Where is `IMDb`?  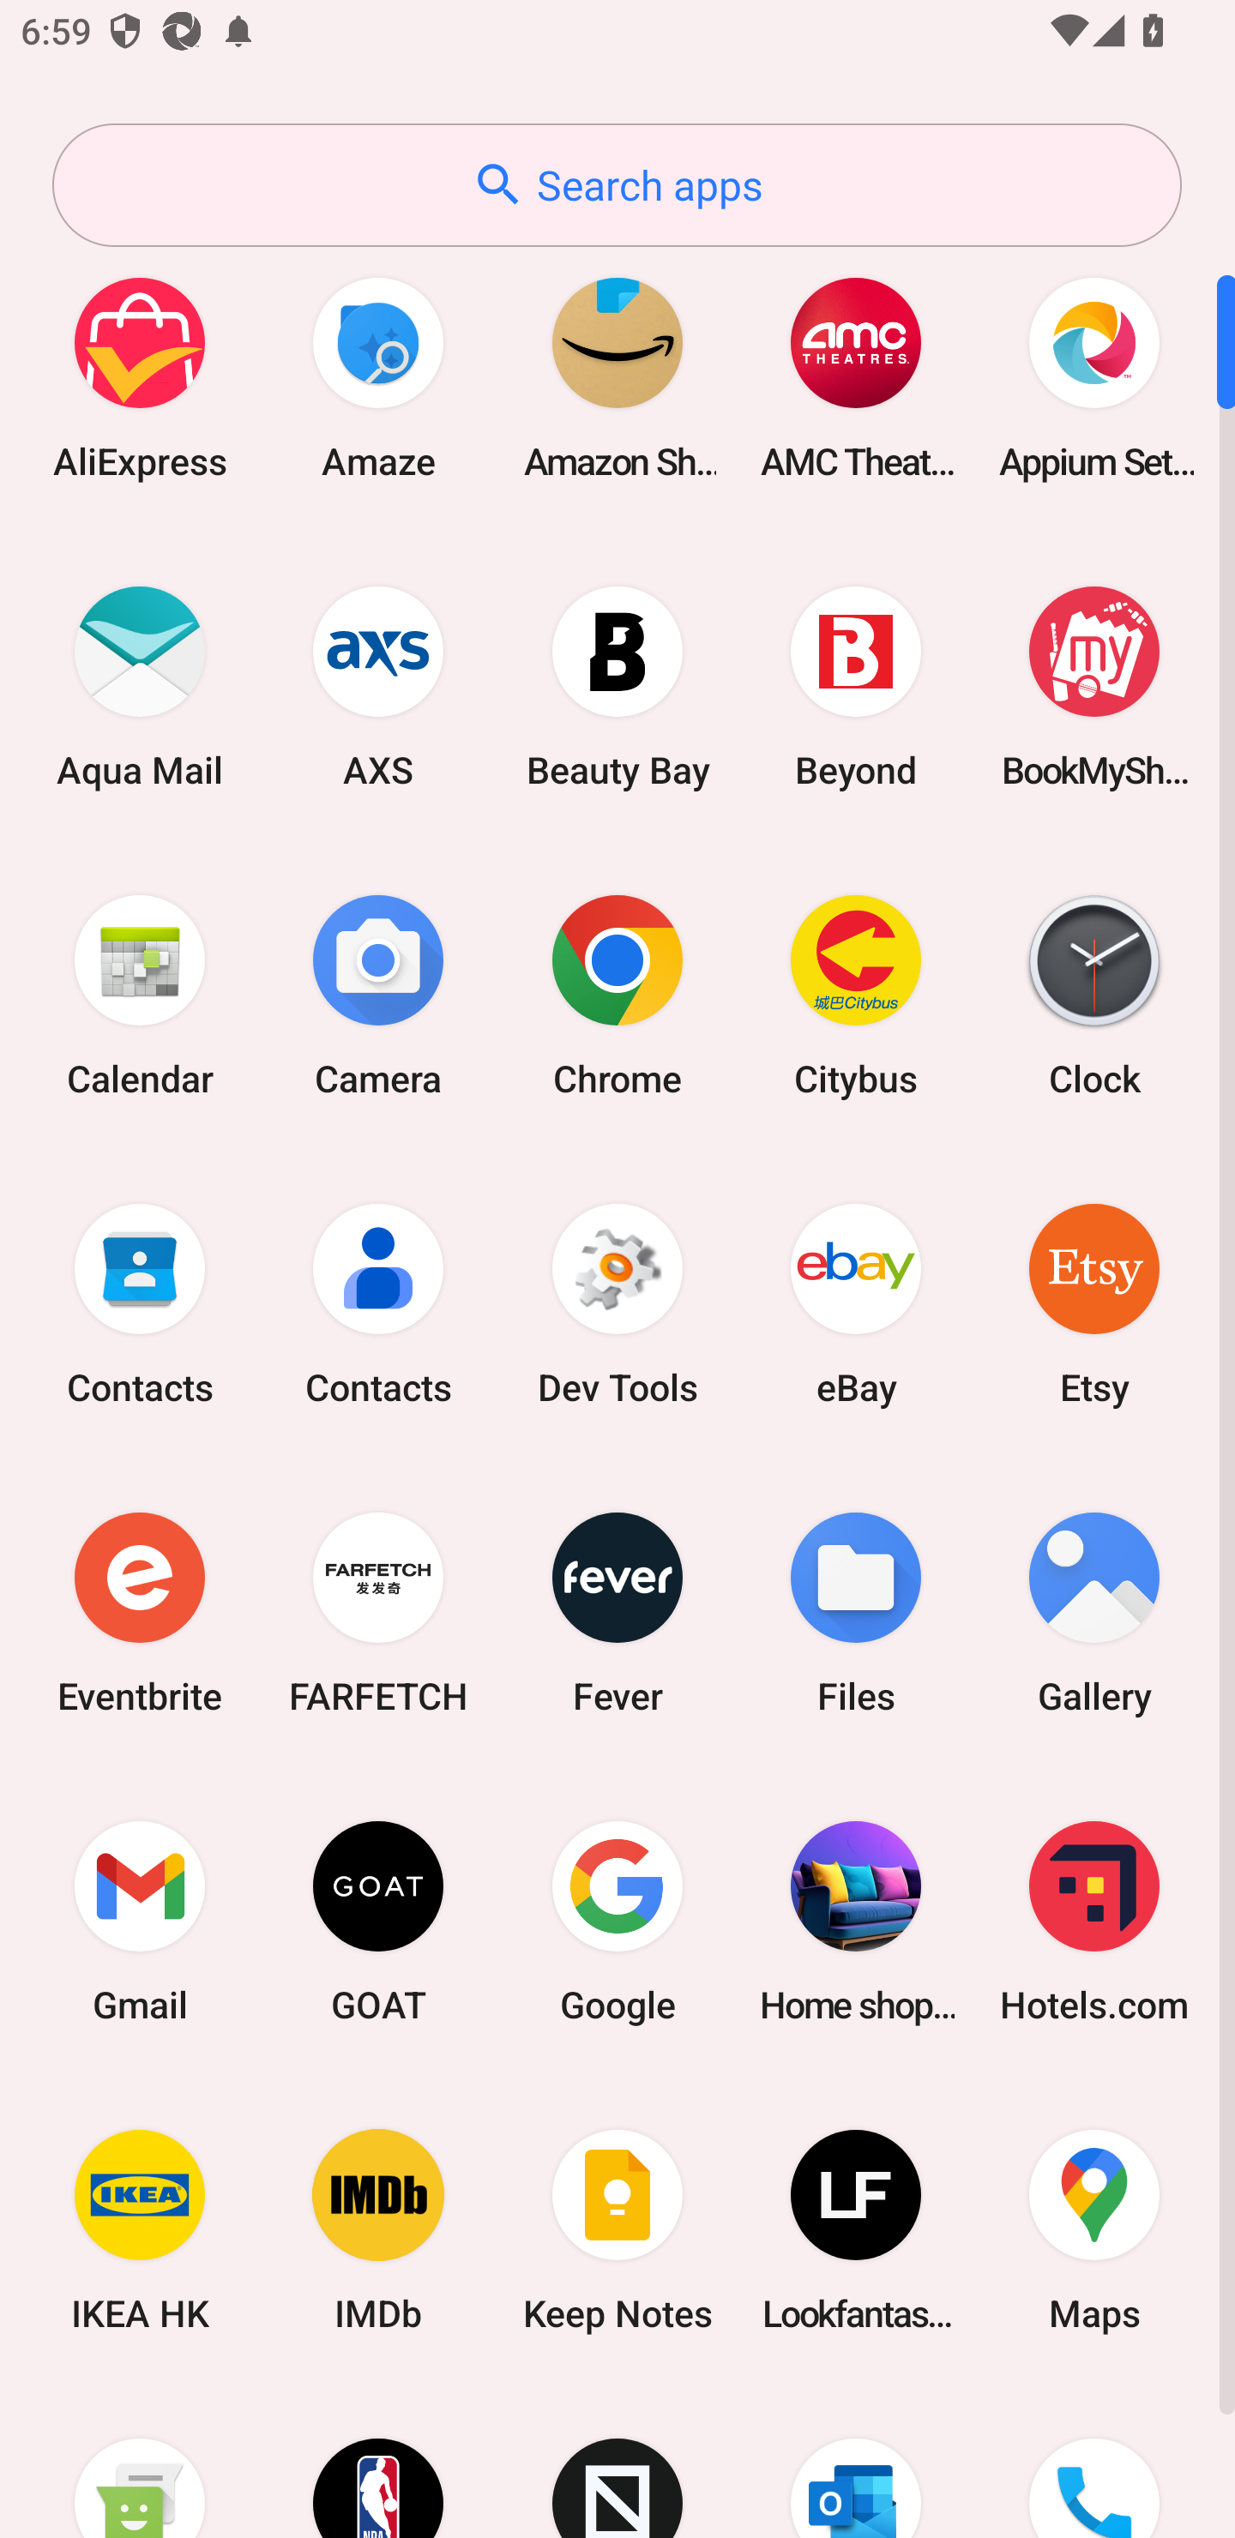
IMDb is located at coordinates (378, 2231).